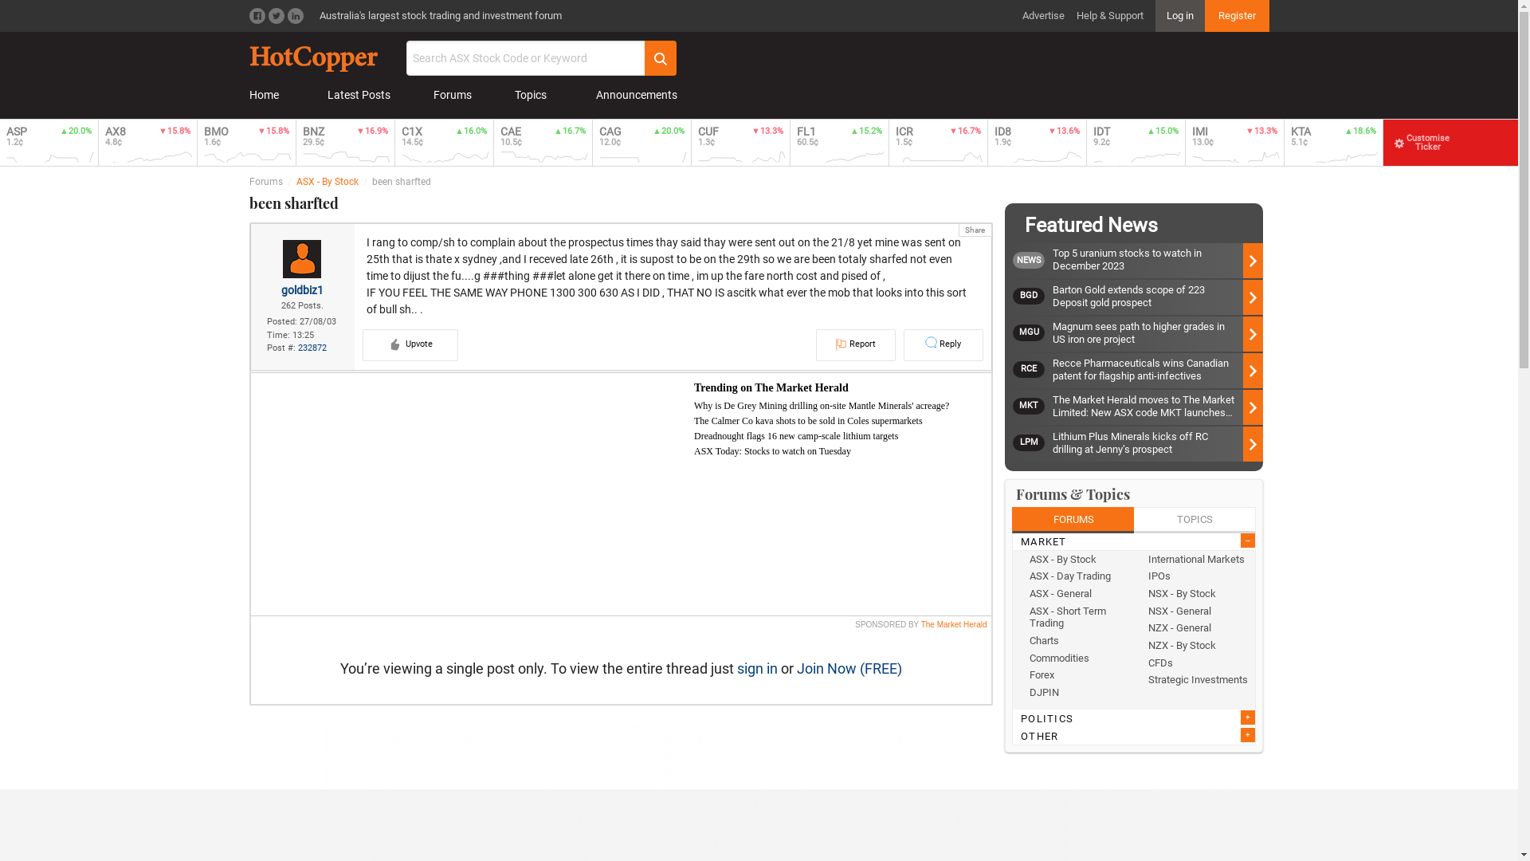 The width and height of the screenshot is (1530, 861). Describe the element at coordinates (1079, 641) in the screenshot. I see `Charts` at that location.